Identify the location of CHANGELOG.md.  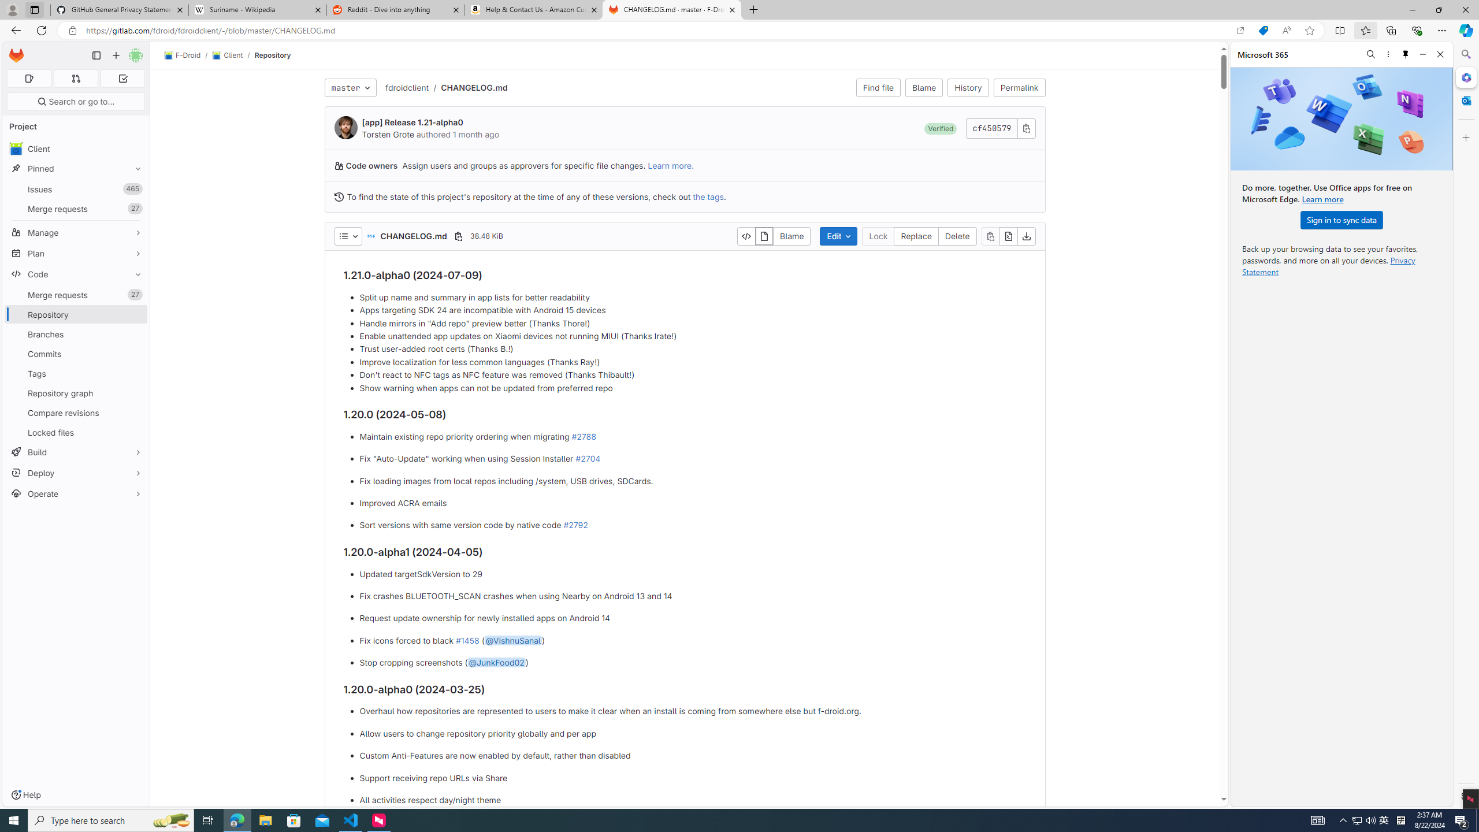
(474, 87).